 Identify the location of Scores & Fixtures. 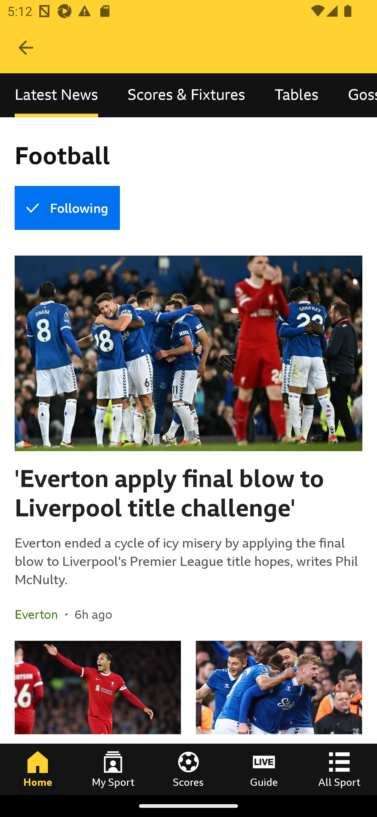
(186, 95).